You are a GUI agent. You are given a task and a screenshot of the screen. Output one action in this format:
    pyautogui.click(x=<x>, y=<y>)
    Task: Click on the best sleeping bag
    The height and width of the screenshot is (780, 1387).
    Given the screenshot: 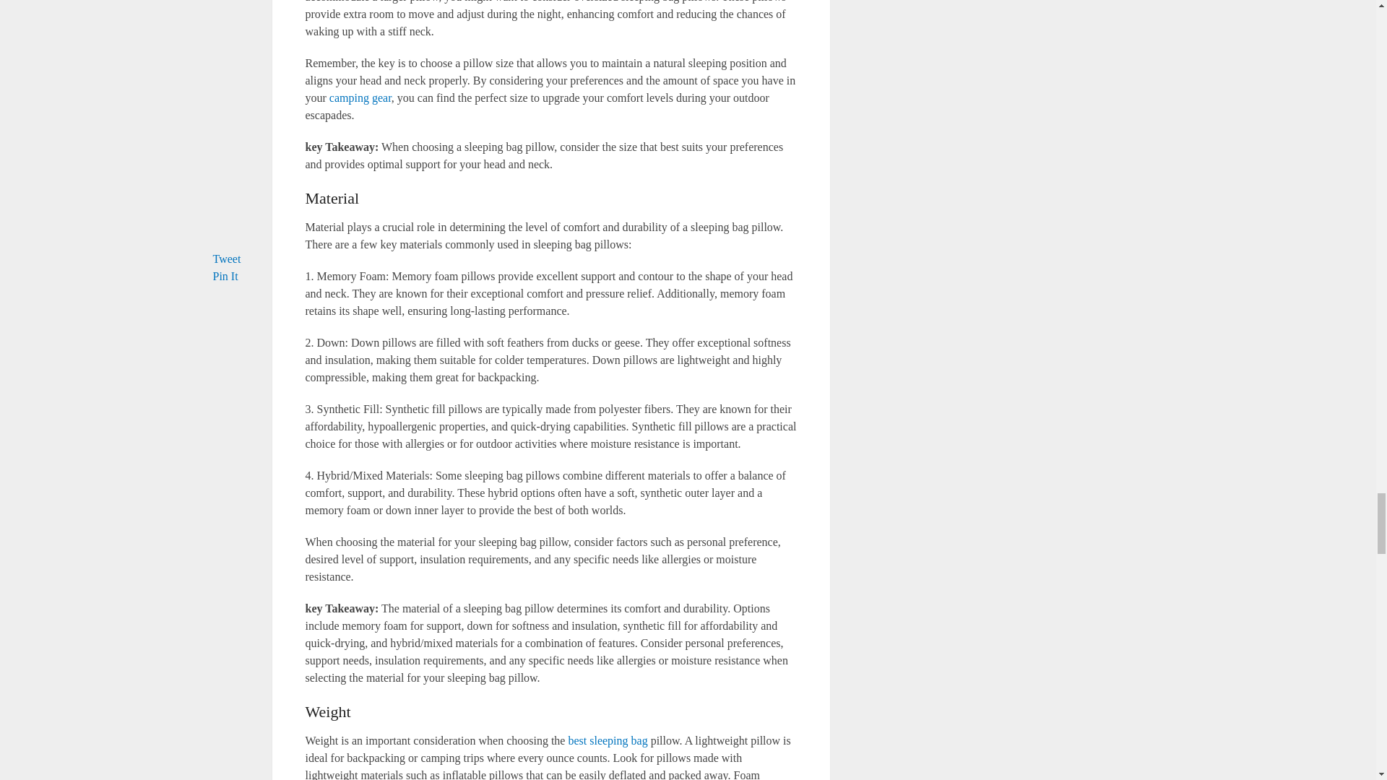 What is the action you would take?
    pyautogui.click(x=607, y=740)
    